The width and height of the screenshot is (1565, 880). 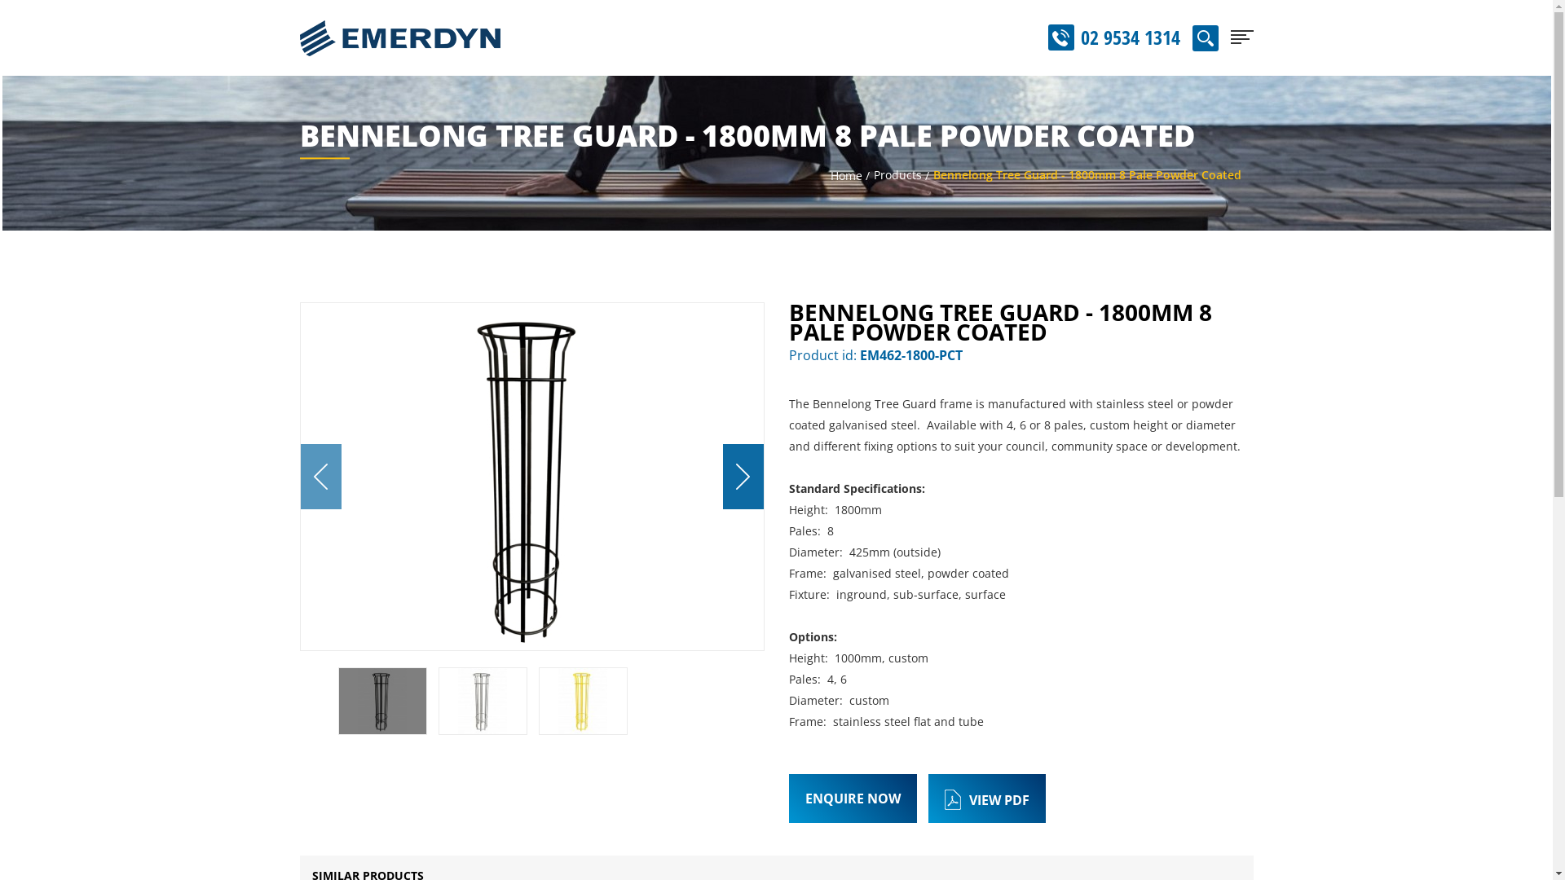 What do you see at coordinates (845, 176) in the screenshot?
I see `Home` at bounding box center [845, 176].